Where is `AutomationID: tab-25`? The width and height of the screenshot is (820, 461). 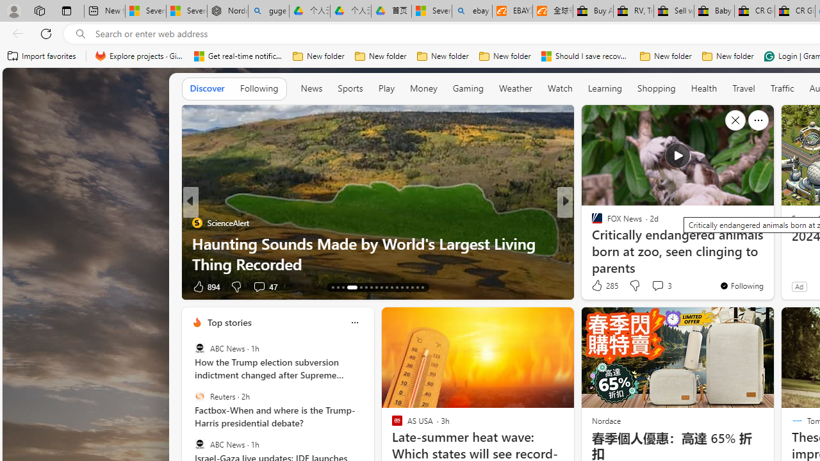
AutomationID: tab-25 is located at coordinates (402, 287).